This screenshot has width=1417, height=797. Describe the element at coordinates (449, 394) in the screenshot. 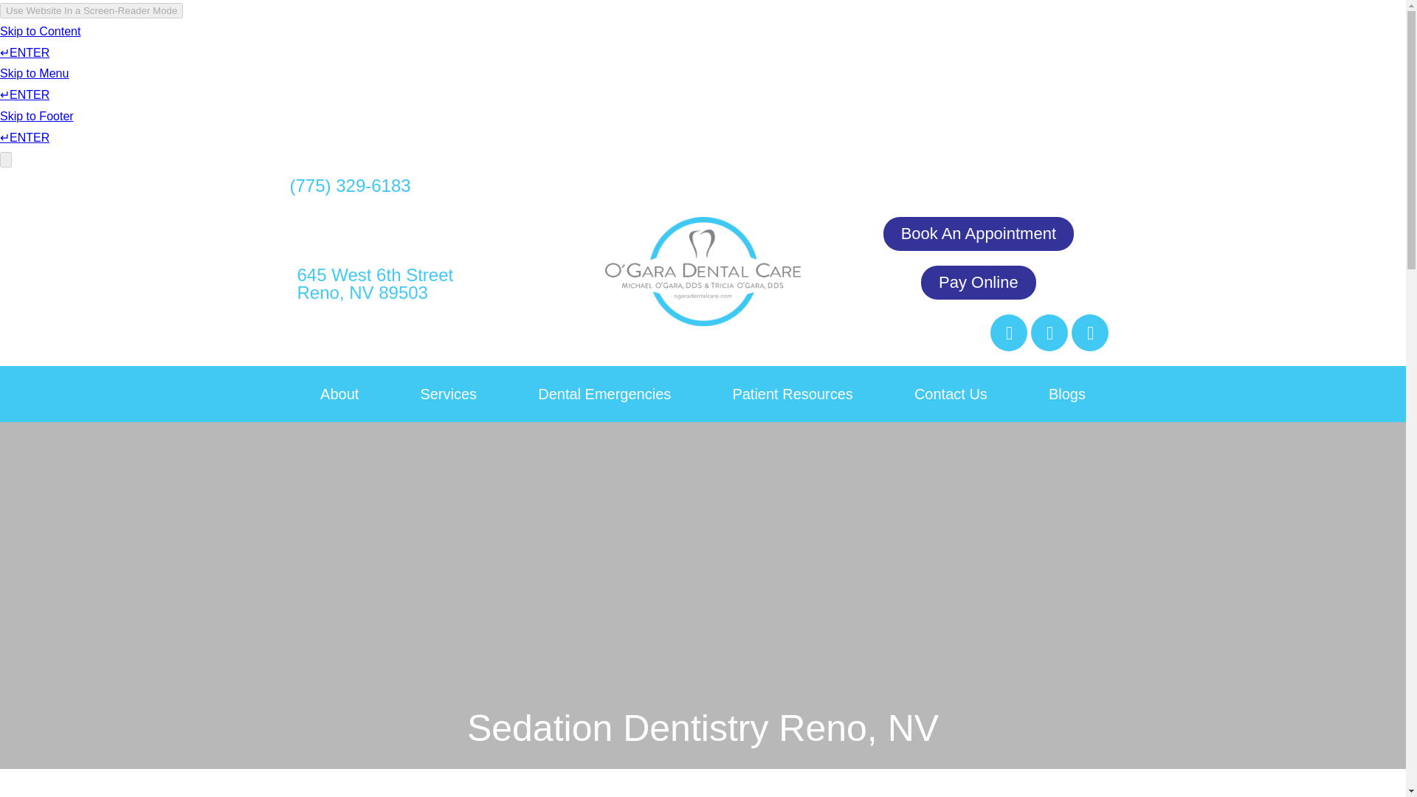

I see `Dental Emergencies` at that location.